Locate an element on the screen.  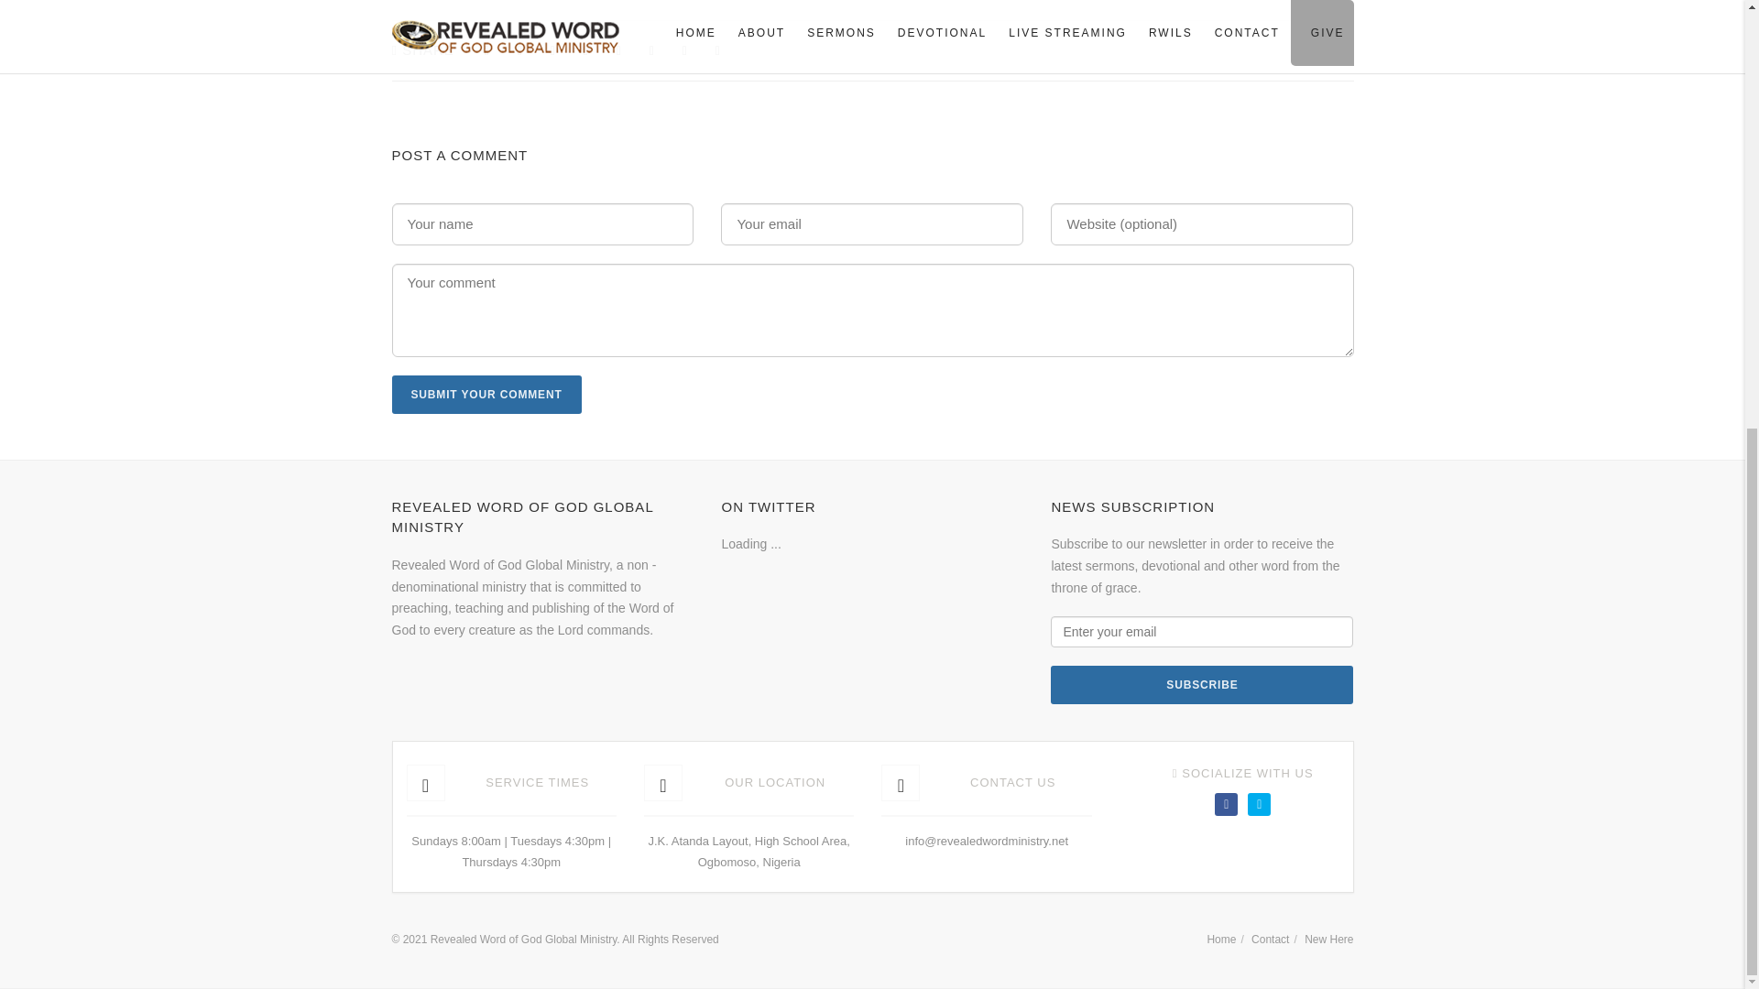
Post to Tumblr is located at coordinates (586, 51).